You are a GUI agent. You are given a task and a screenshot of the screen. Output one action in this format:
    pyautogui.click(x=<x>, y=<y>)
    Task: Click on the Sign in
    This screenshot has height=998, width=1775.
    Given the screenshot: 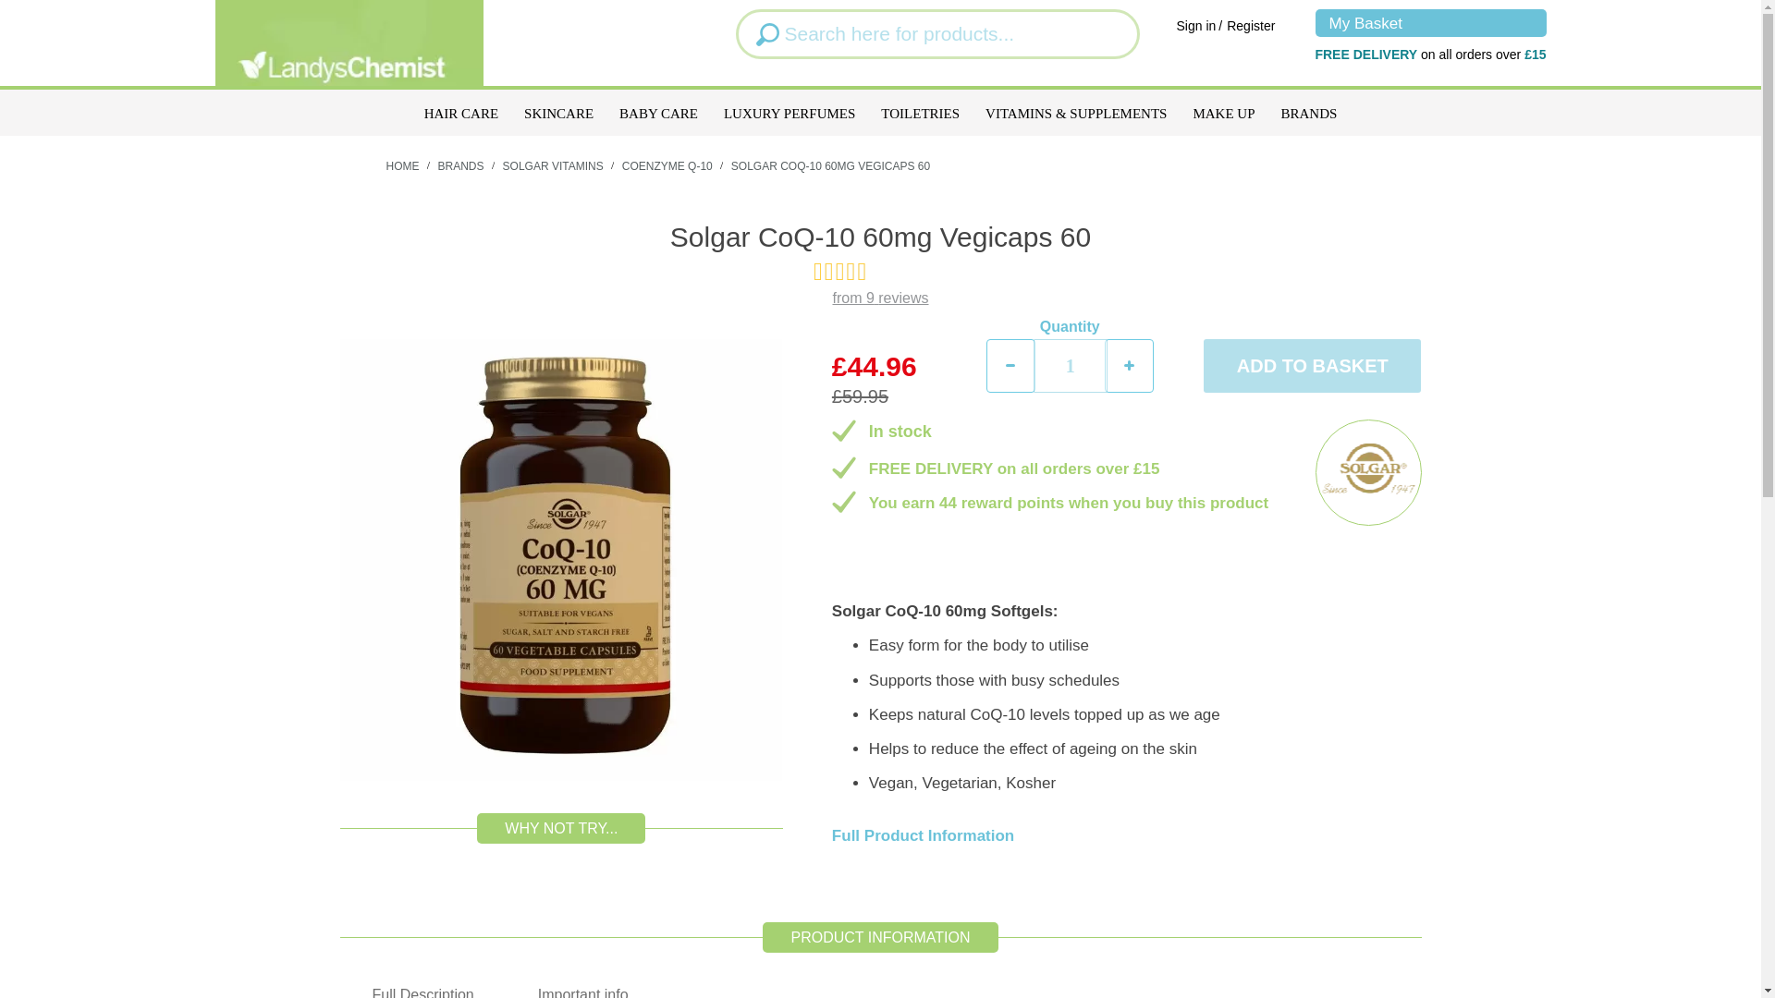 What is the action you would take?
    pyautogui.click(x=1196, y=26)
    